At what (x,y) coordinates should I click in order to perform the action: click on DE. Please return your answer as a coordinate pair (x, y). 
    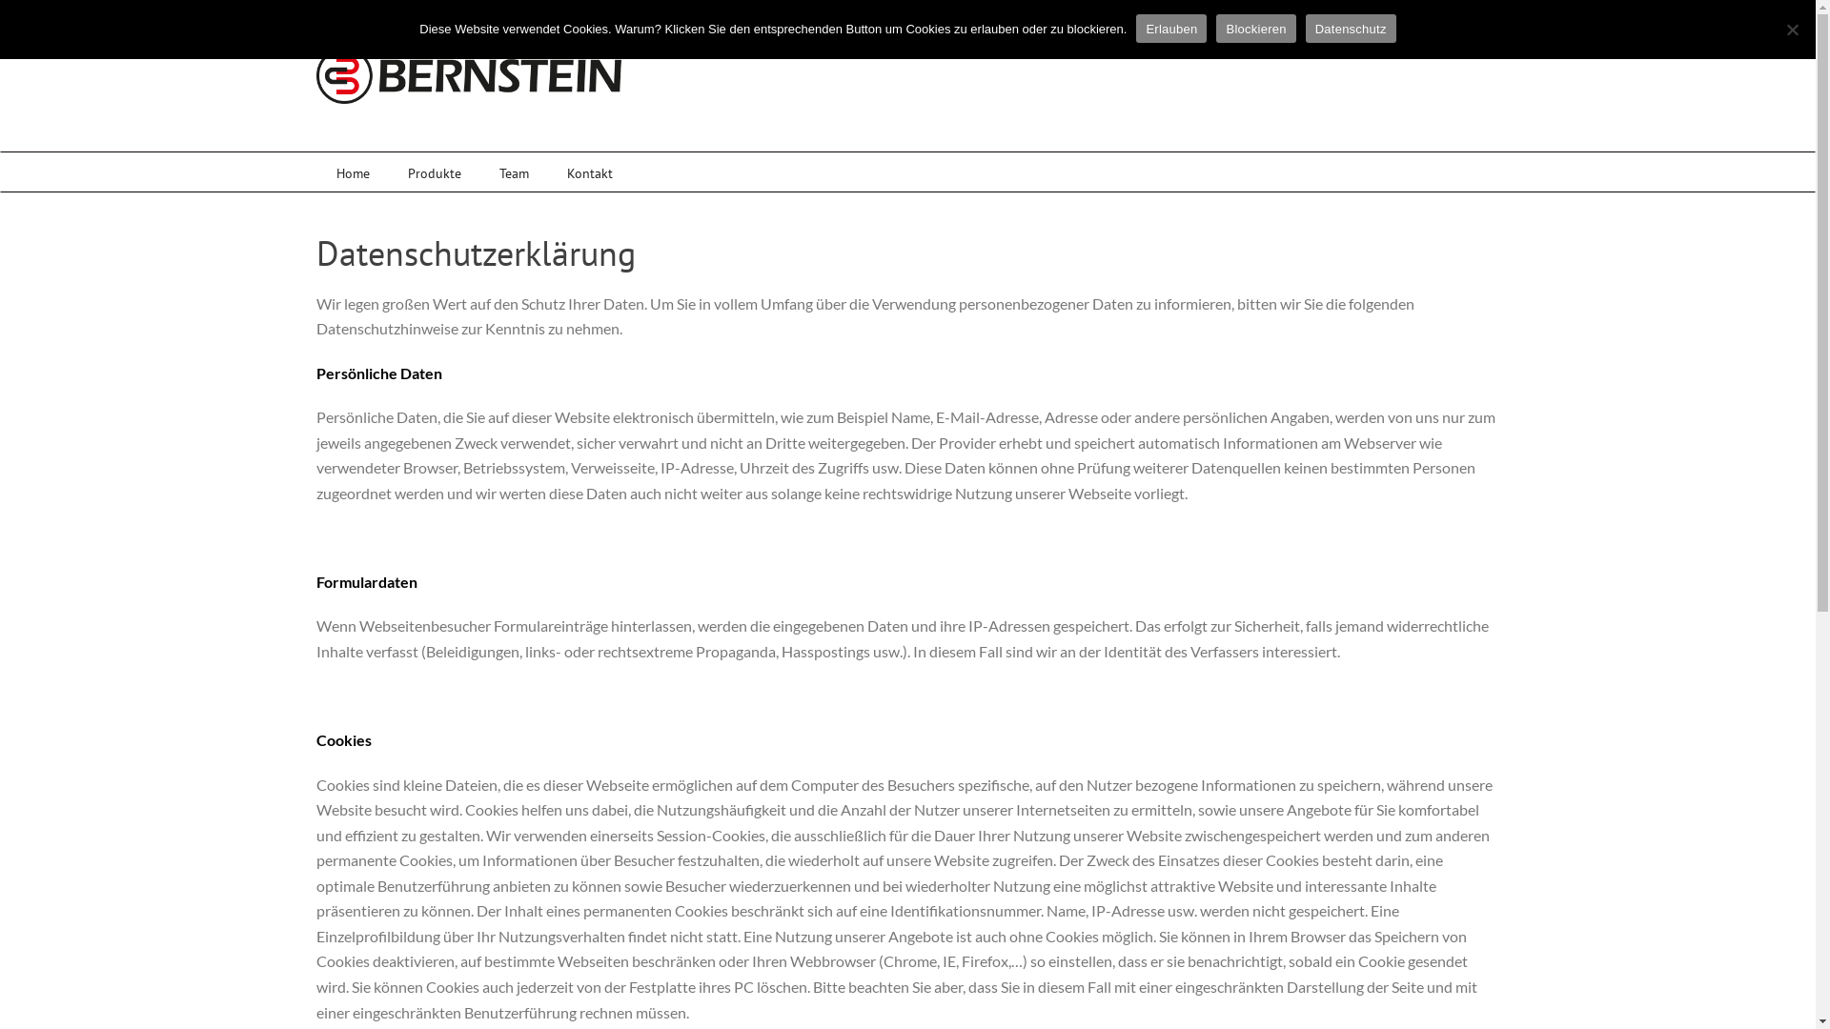
    Looking at the image, I should click on (1773, 30).